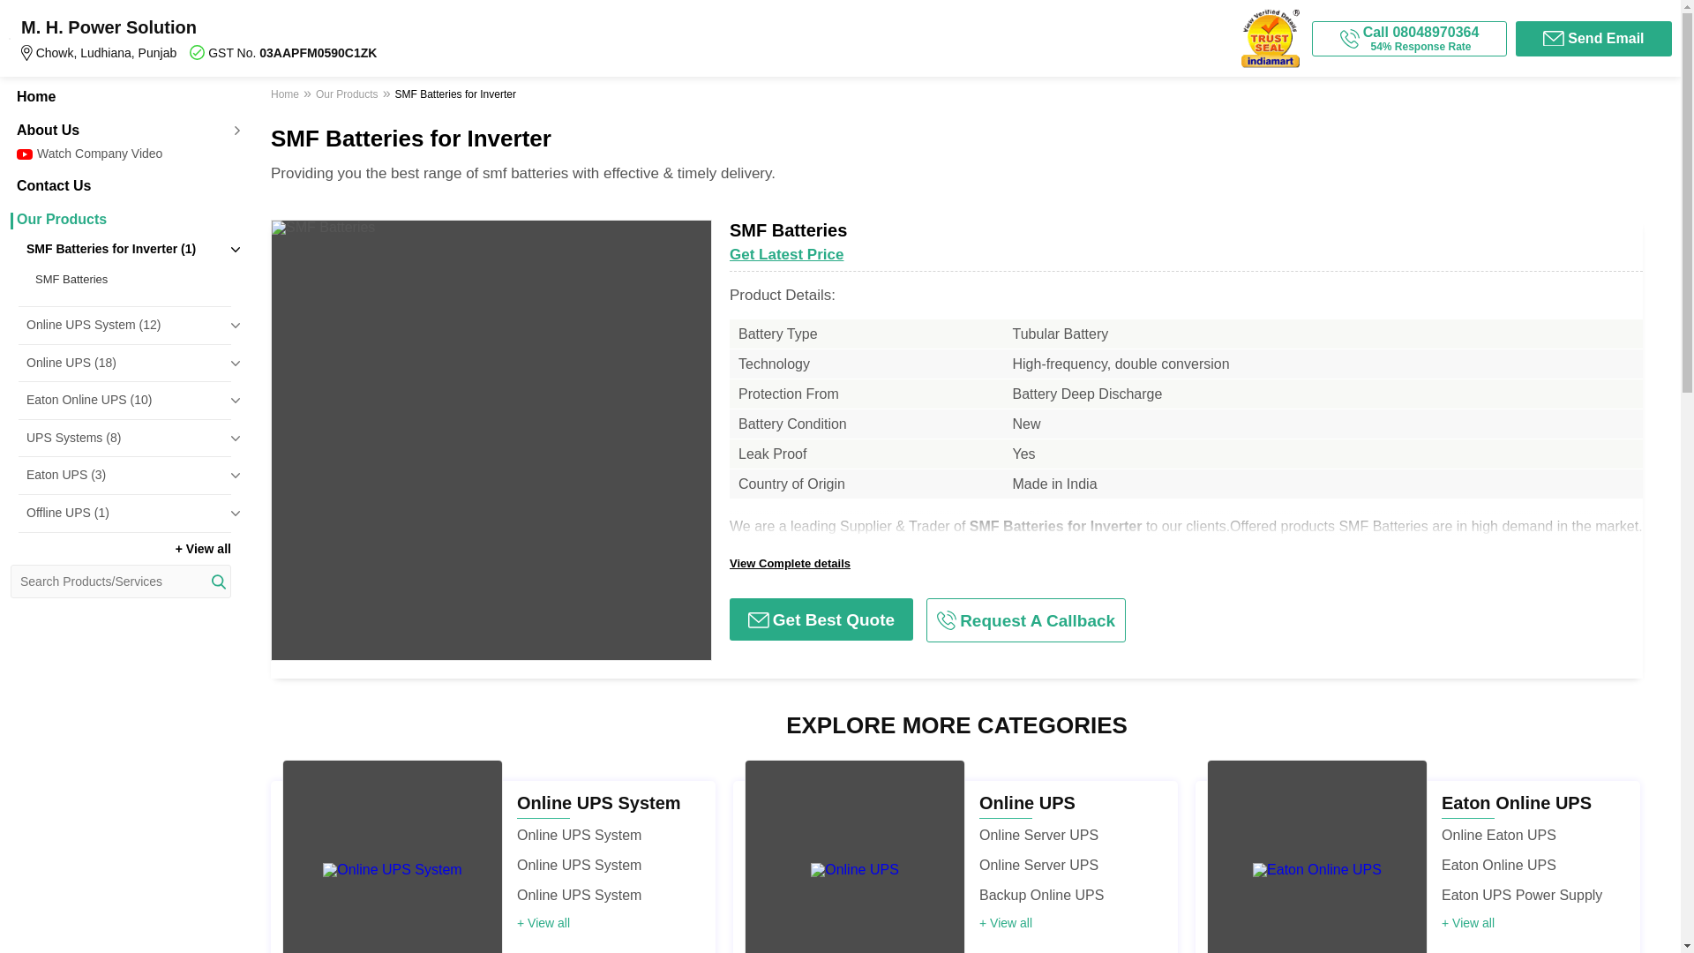 The height and width of the screenshot is (953, 1694). What do you see at coordinates (120, 96) in the screenshot?
I see `Home` at bounding box center [120, 96].